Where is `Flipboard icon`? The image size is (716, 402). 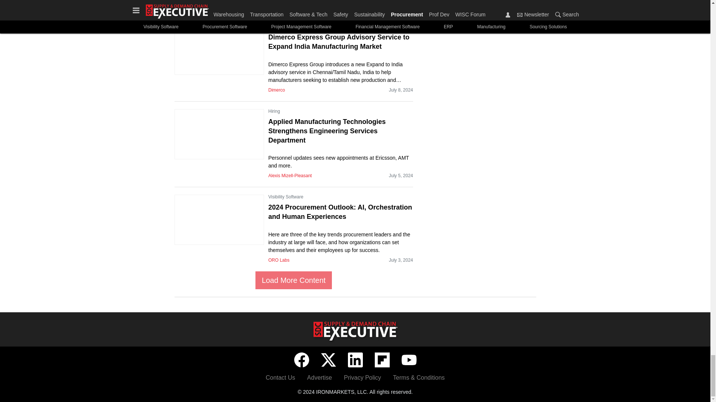
Flipboard icon is located at coordinates (382, 360).